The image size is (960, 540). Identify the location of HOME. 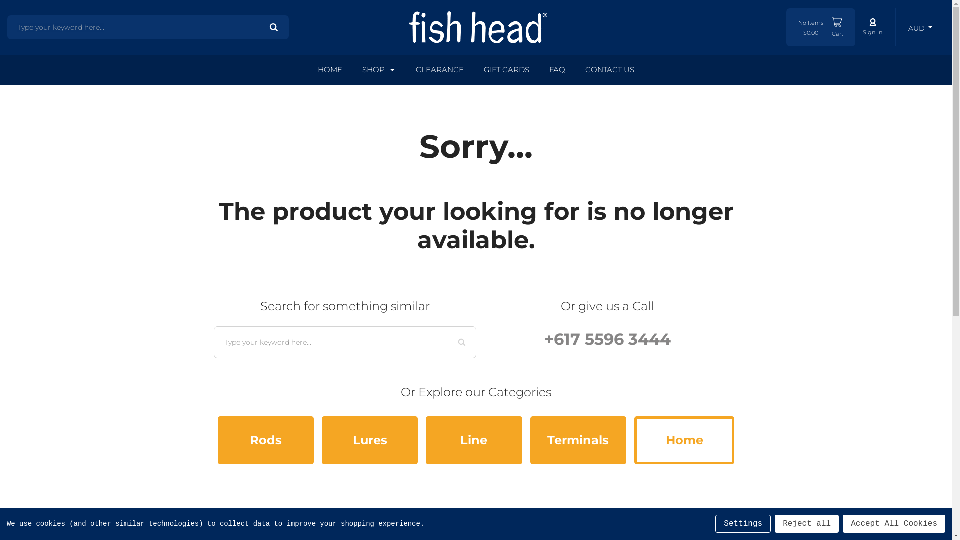
(330, 70).